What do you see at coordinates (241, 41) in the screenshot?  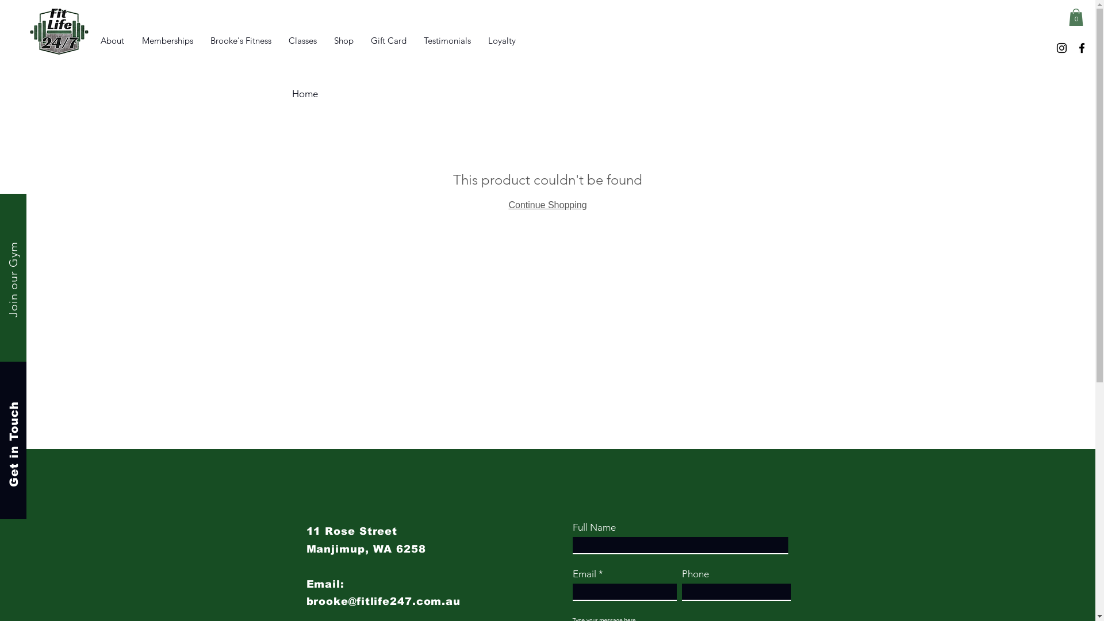 I see `Brooke's Fitness` at bounding box center [241, 41].